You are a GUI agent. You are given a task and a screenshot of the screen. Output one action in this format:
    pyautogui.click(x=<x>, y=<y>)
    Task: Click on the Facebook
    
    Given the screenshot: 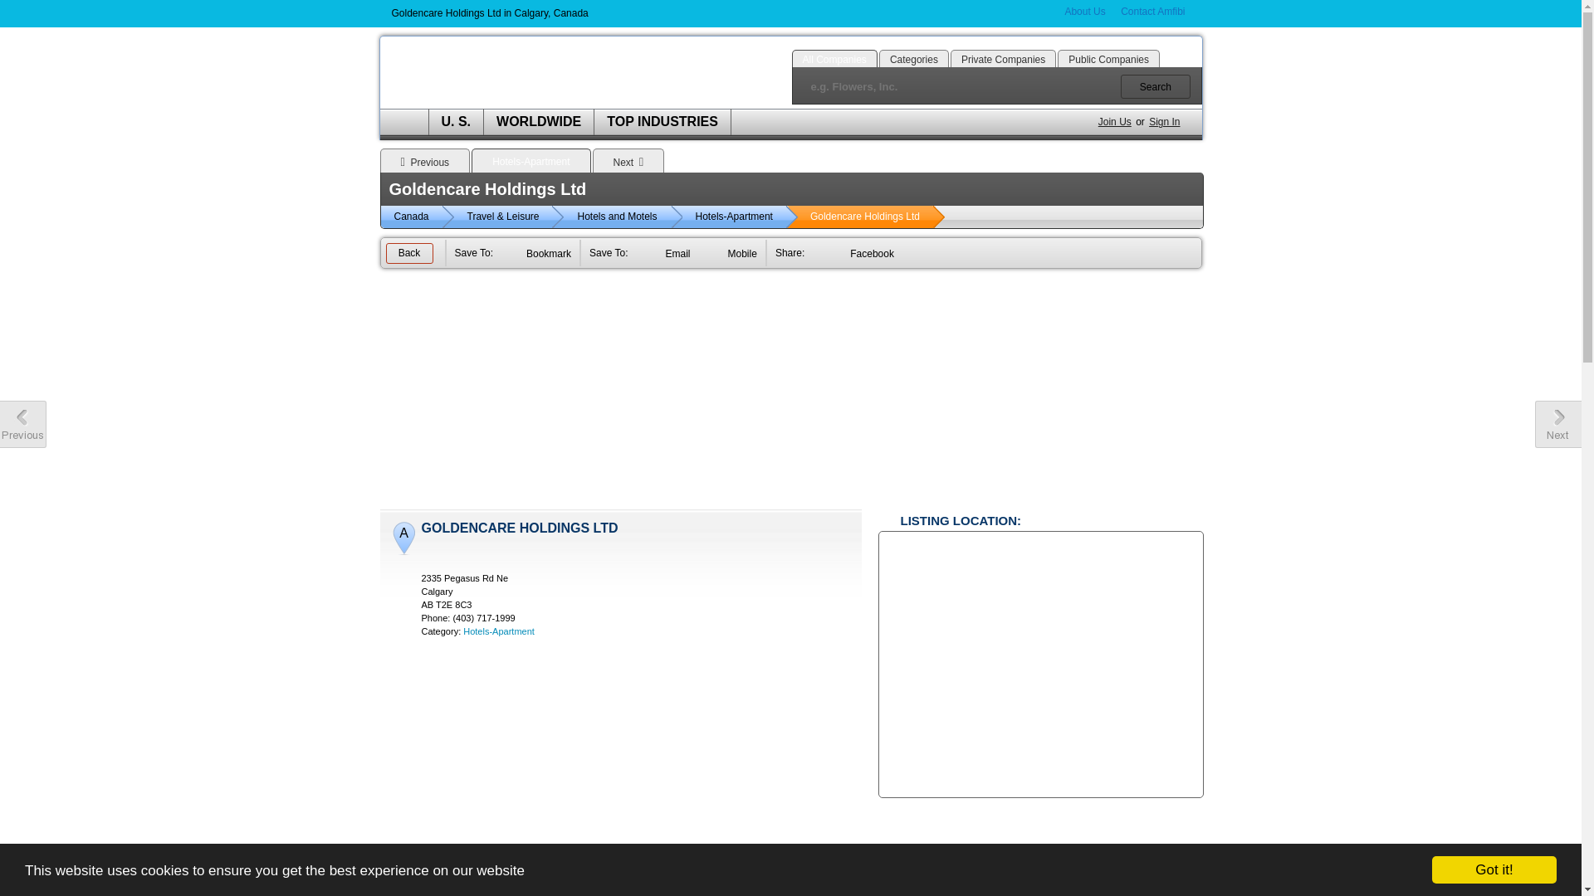 What is the action you would take?
    pyautogui.click(x=627, y=13)
    